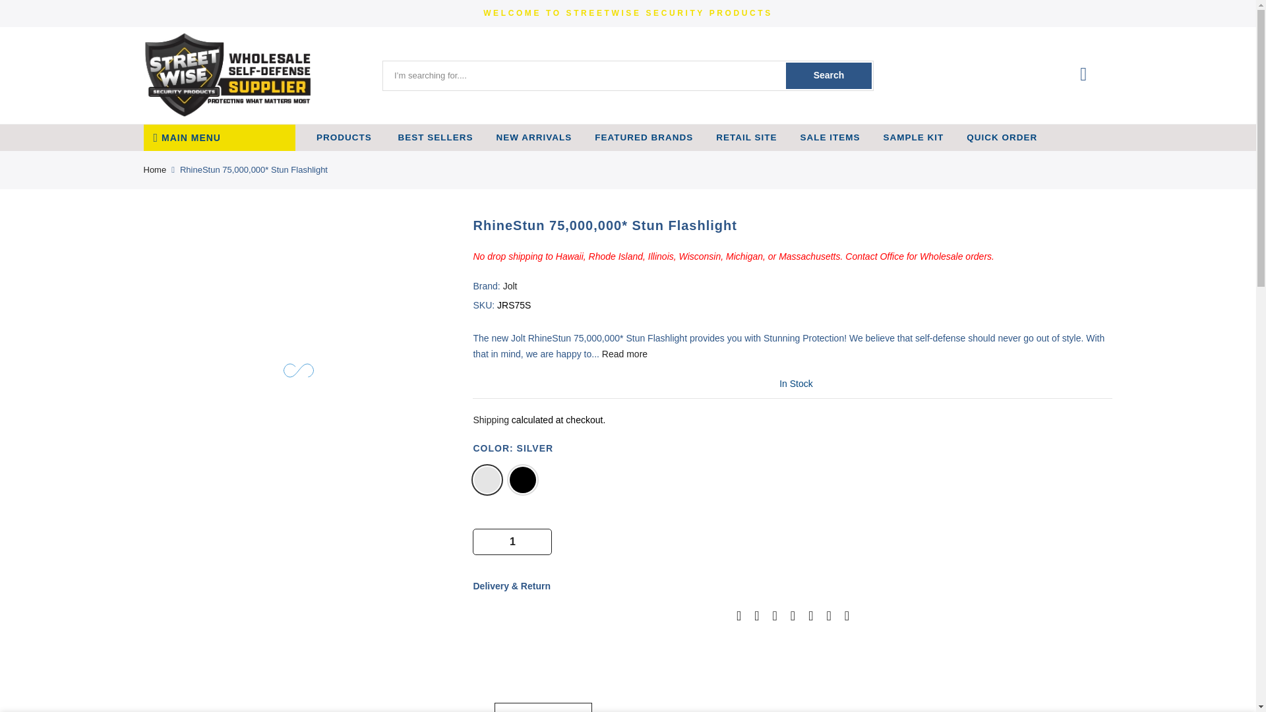 The image size is (1266, 712). What do you see at coordinates (830, 137) in the screenshot?
I see `SALE ITEMS` at bounding box center [830, 137].